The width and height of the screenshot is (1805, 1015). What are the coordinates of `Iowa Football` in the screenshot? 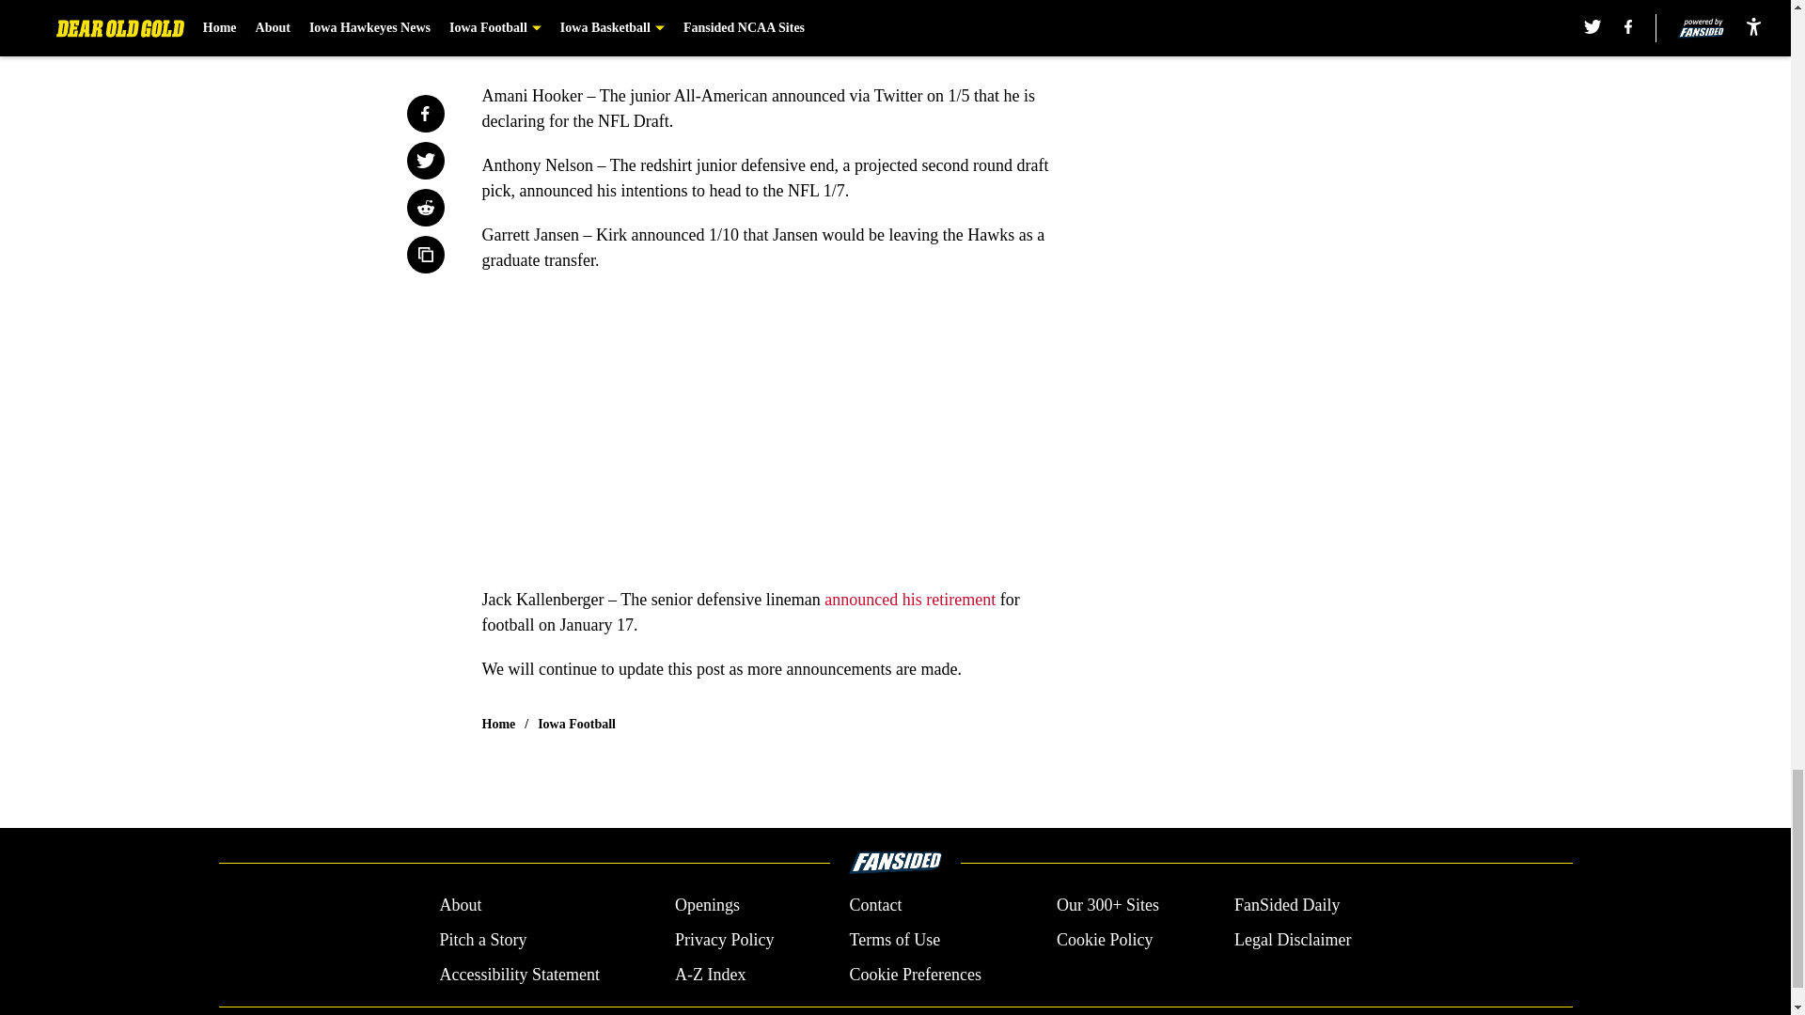 It's located at (576, 724).